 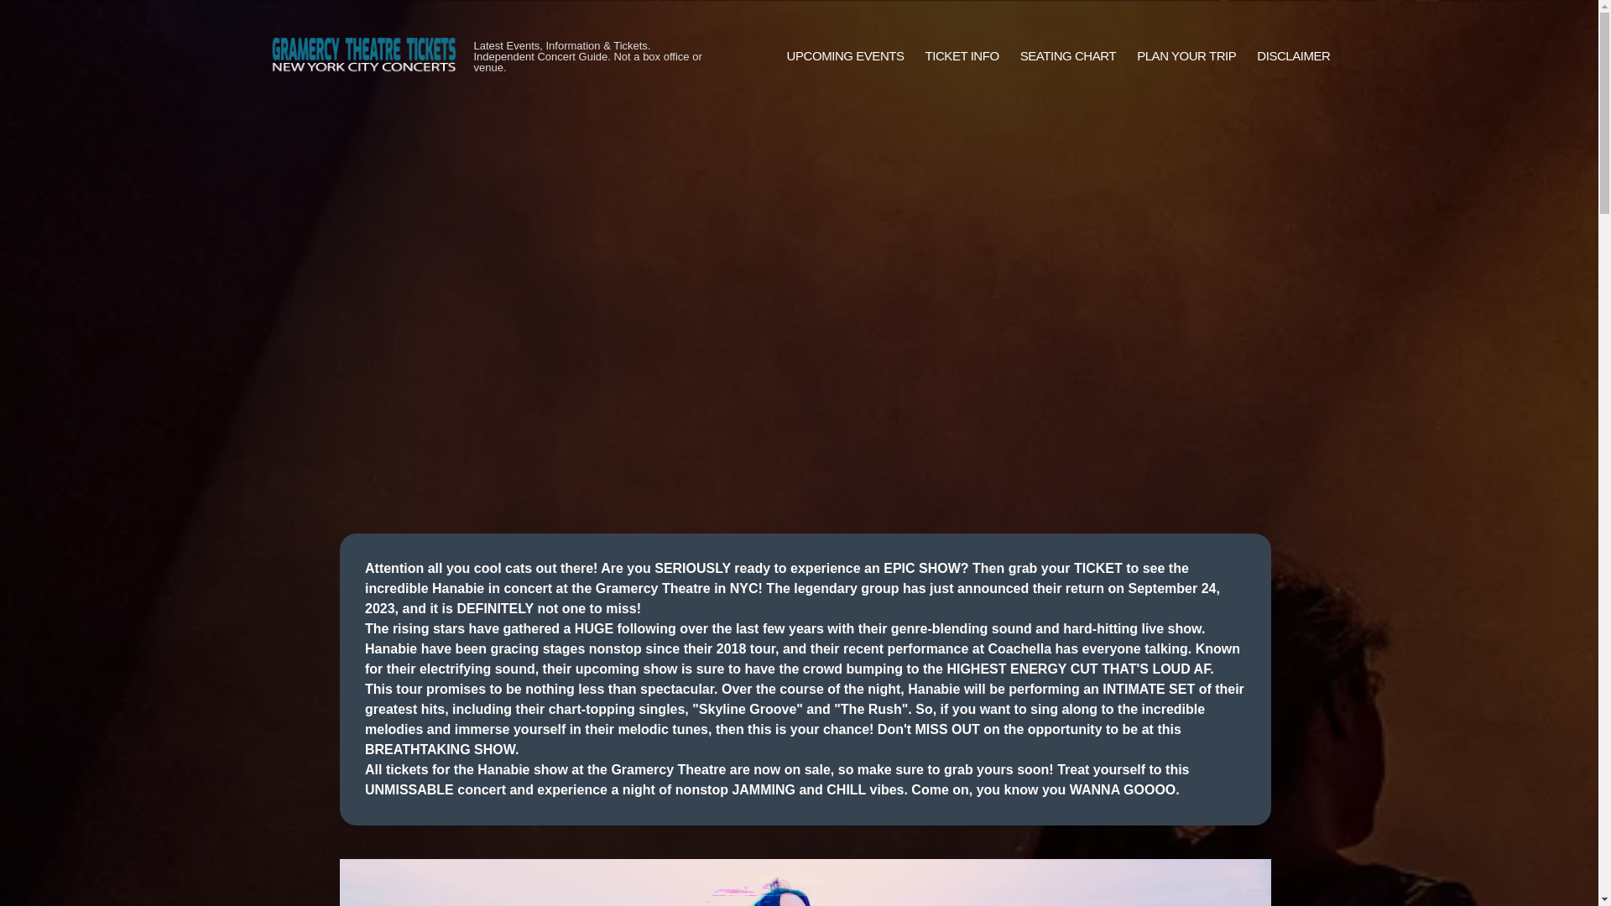 I want to click on PLAN YOUR TRIP, so click(x=1186, y=56).